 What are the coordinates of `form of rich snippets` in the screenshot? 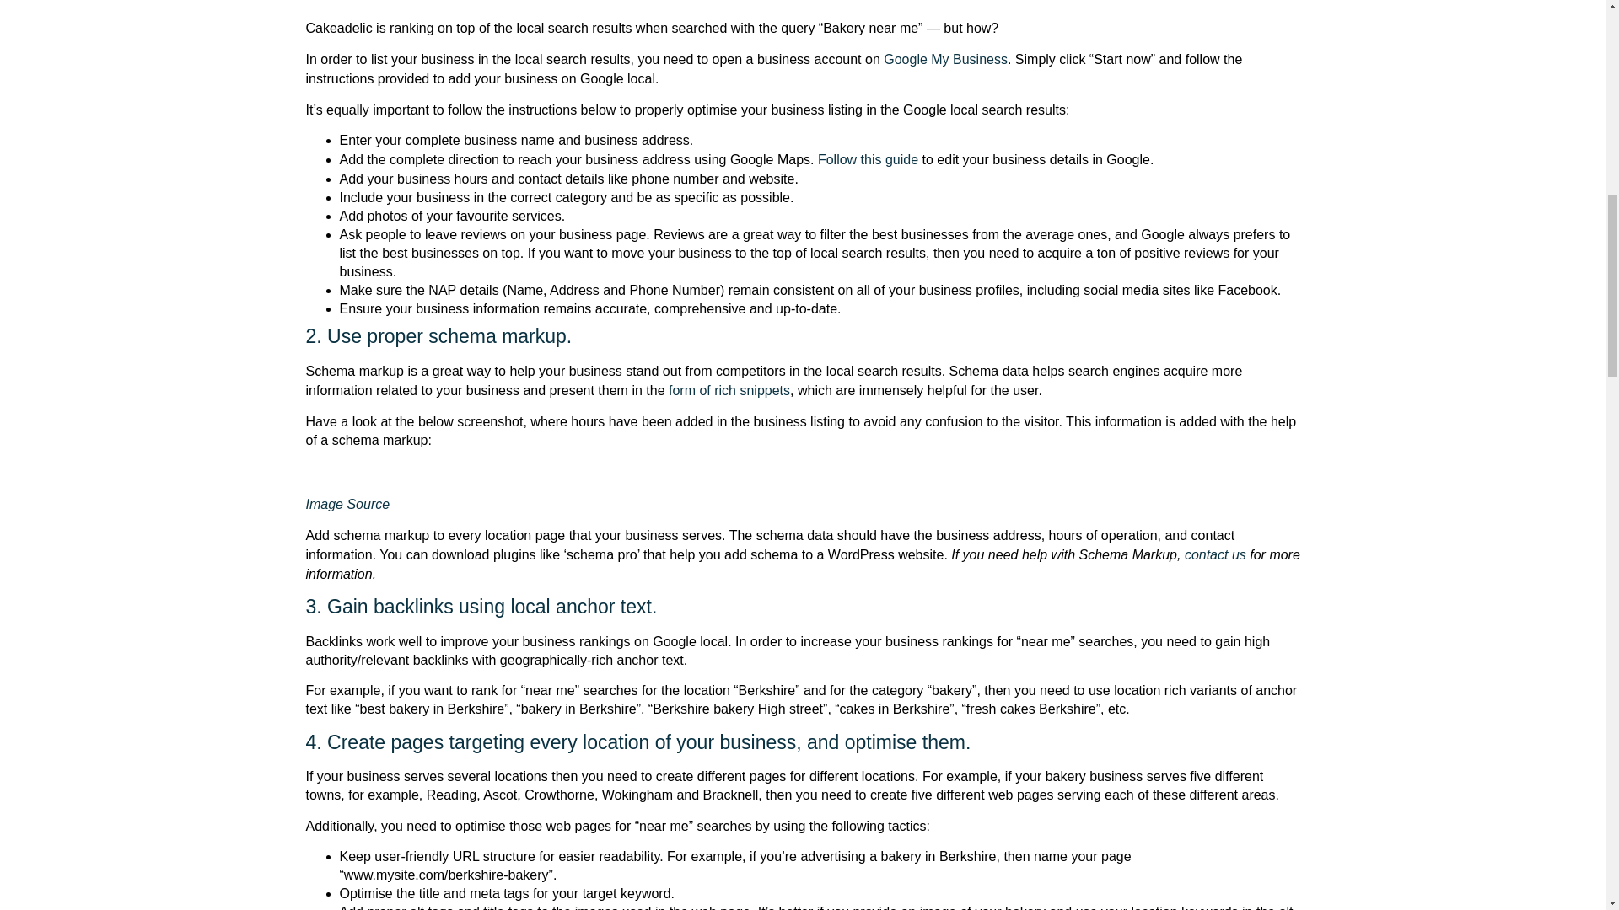 It's located at (729, 389).